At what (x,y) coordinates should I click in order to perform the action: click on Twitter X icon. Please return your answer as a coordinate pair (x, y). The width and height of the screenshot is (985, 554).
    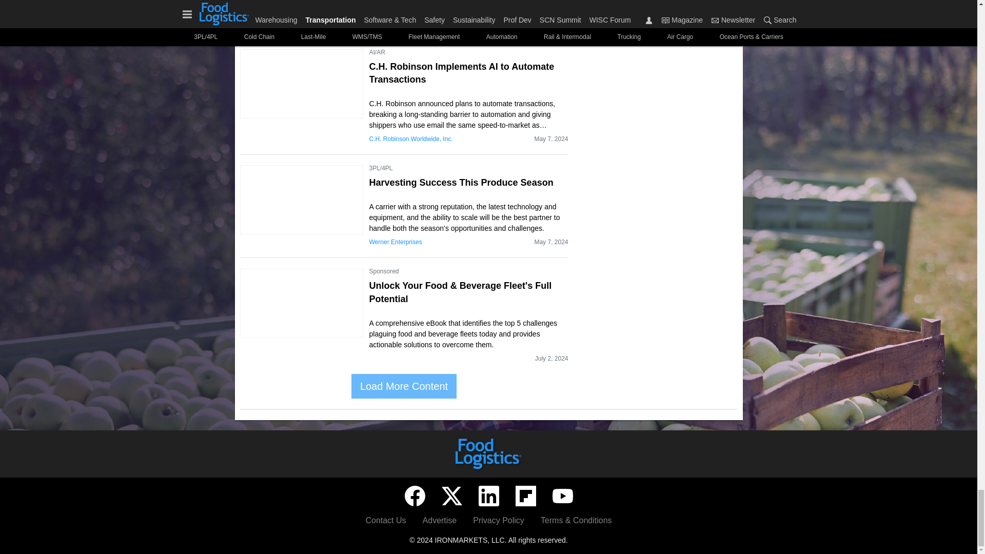
    Looking at the image, I should click on (451, 496).